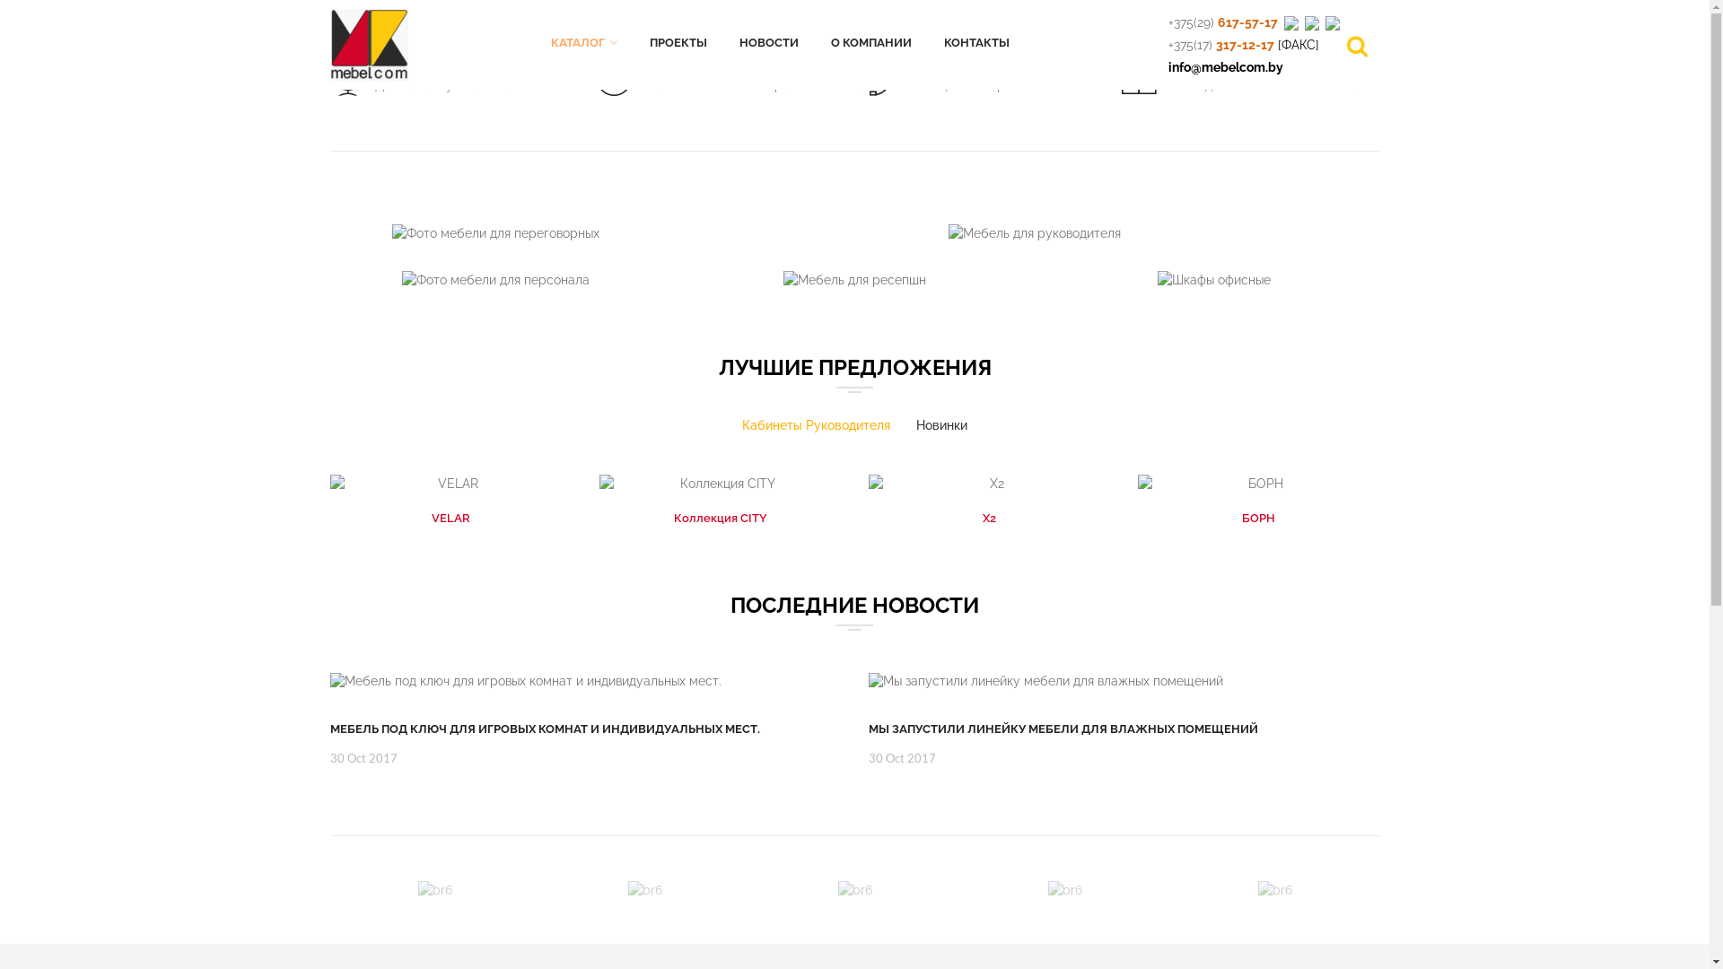  Describe the element at coordinates (1221, 45) in the screenshot. I see `+375(17) 317-12-17` at that location.